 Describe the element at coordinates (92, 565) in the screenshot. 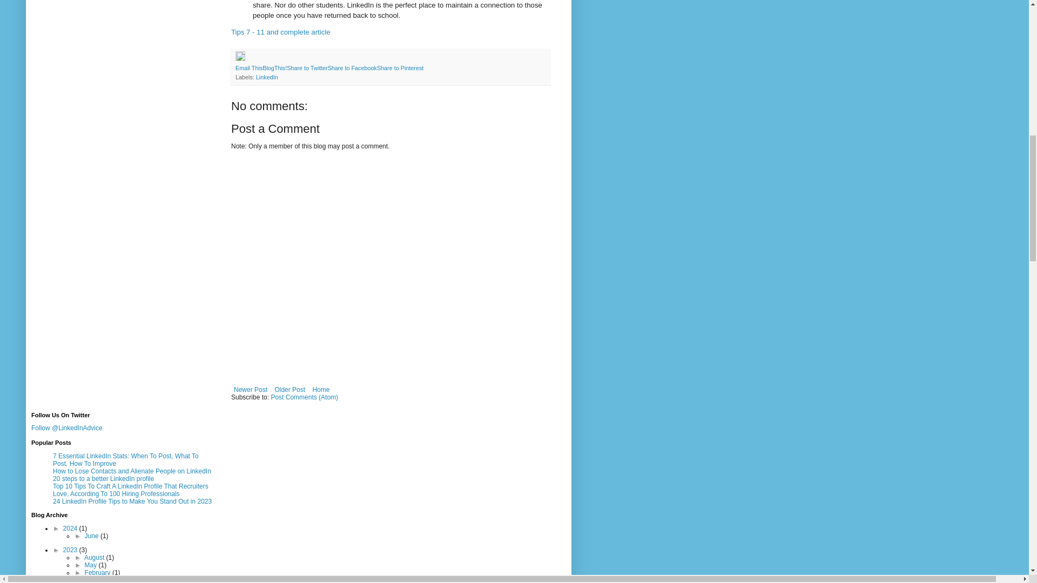

I see `May` at that location.